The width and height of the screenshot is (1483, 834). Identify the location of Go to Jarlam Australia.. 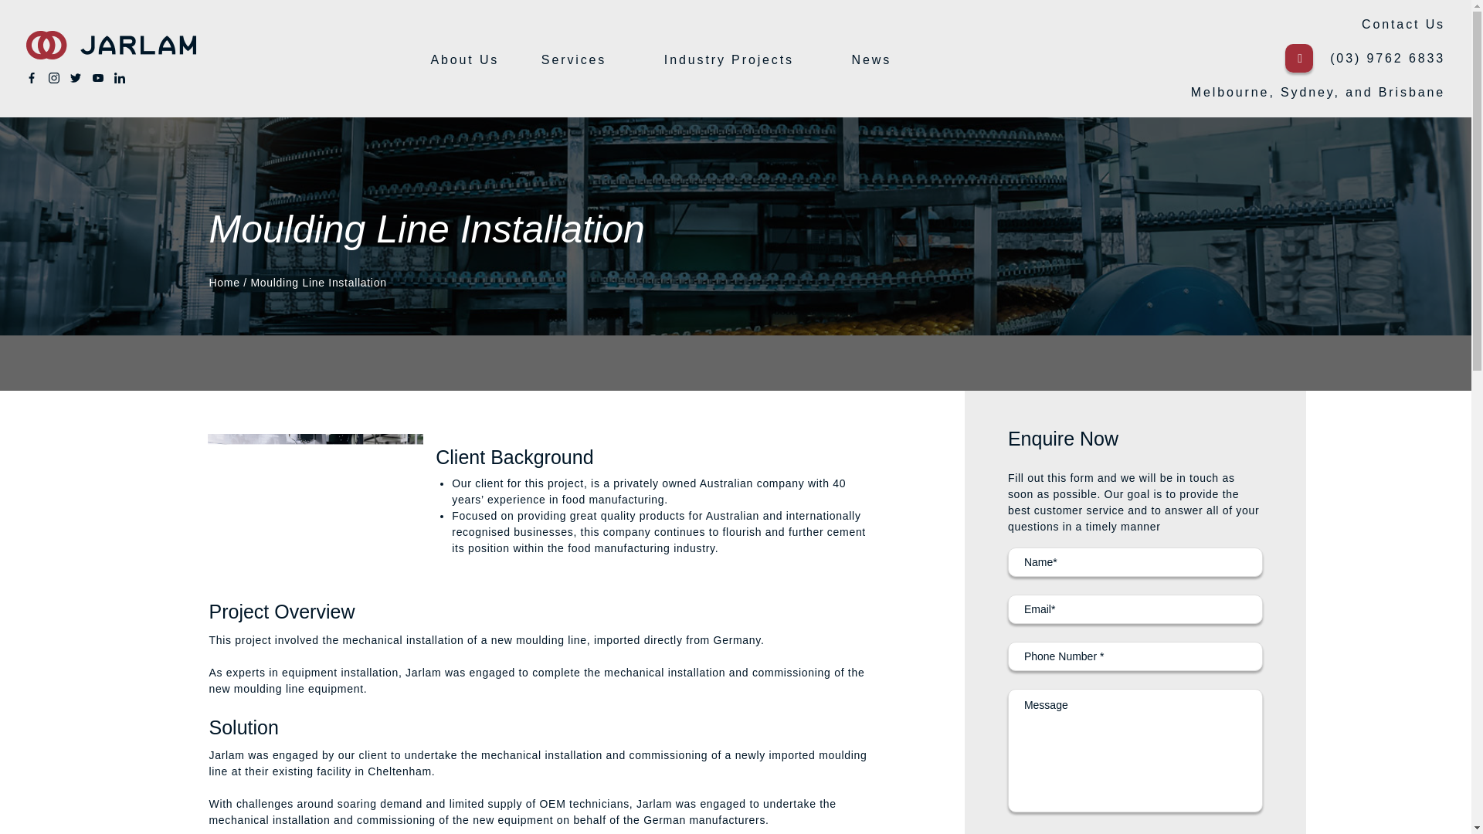
(224, 282).